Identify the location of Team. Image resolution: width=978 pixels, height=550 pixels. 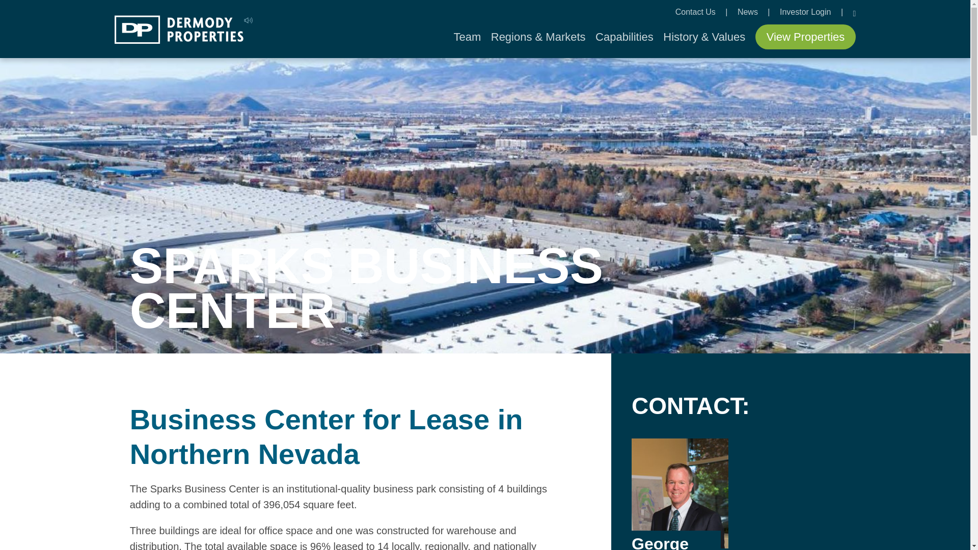
(467, 37).